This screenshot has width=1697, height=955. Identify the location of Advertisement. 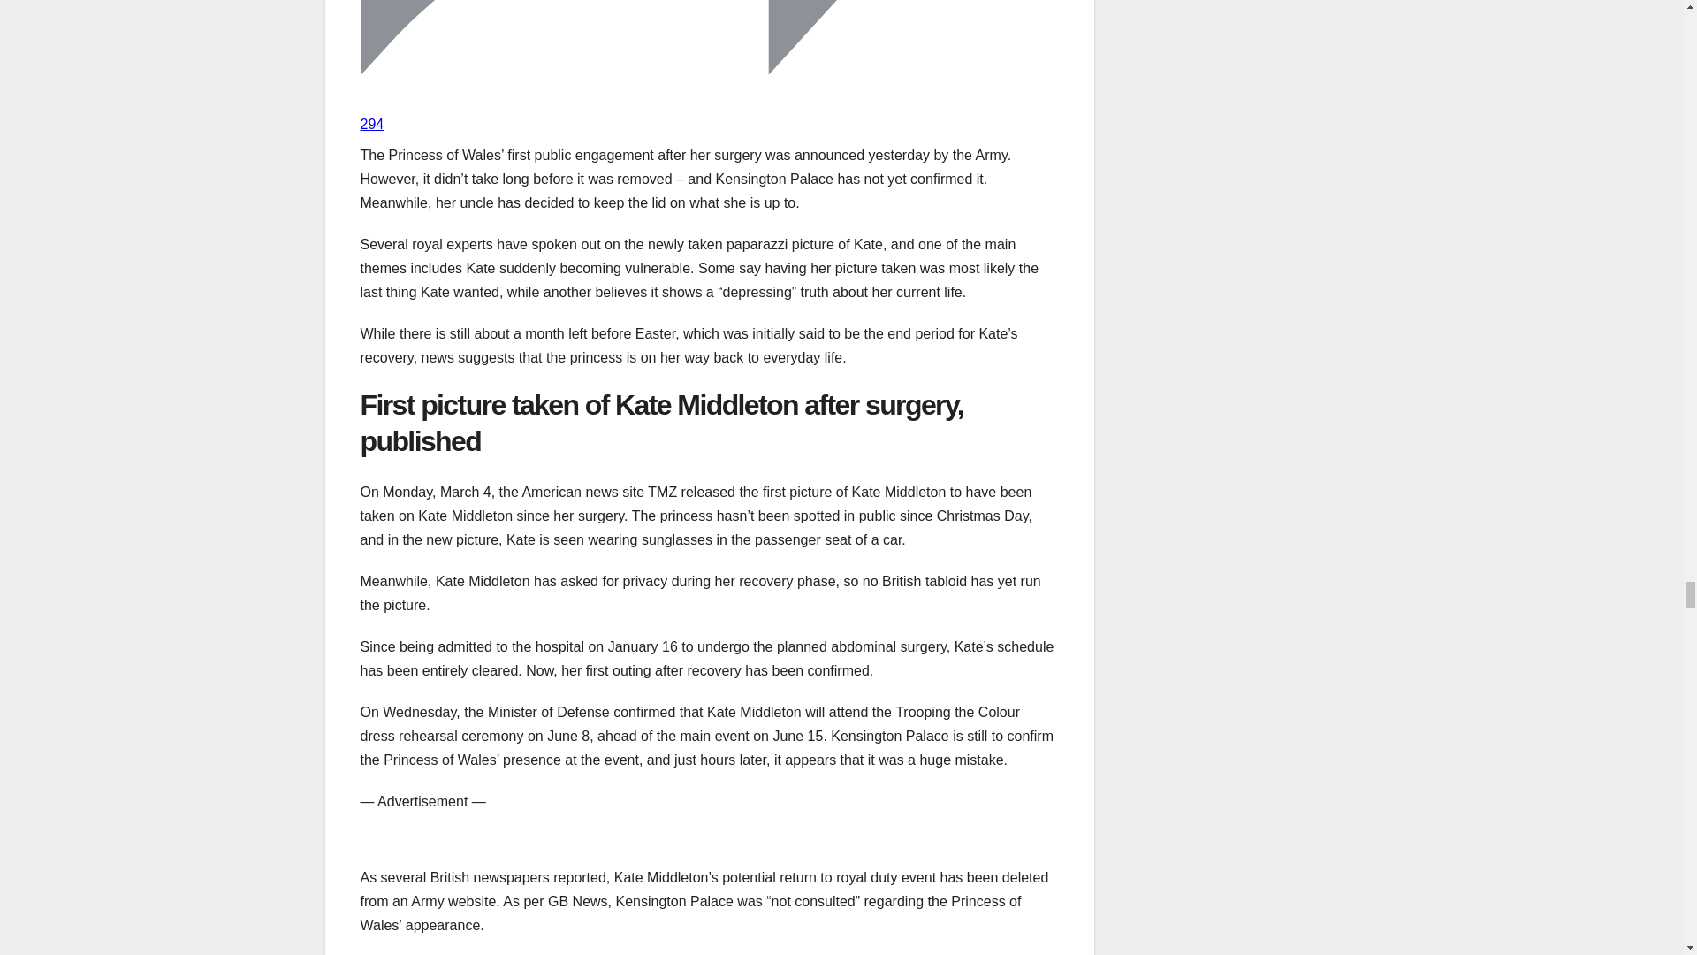
(709, 840).